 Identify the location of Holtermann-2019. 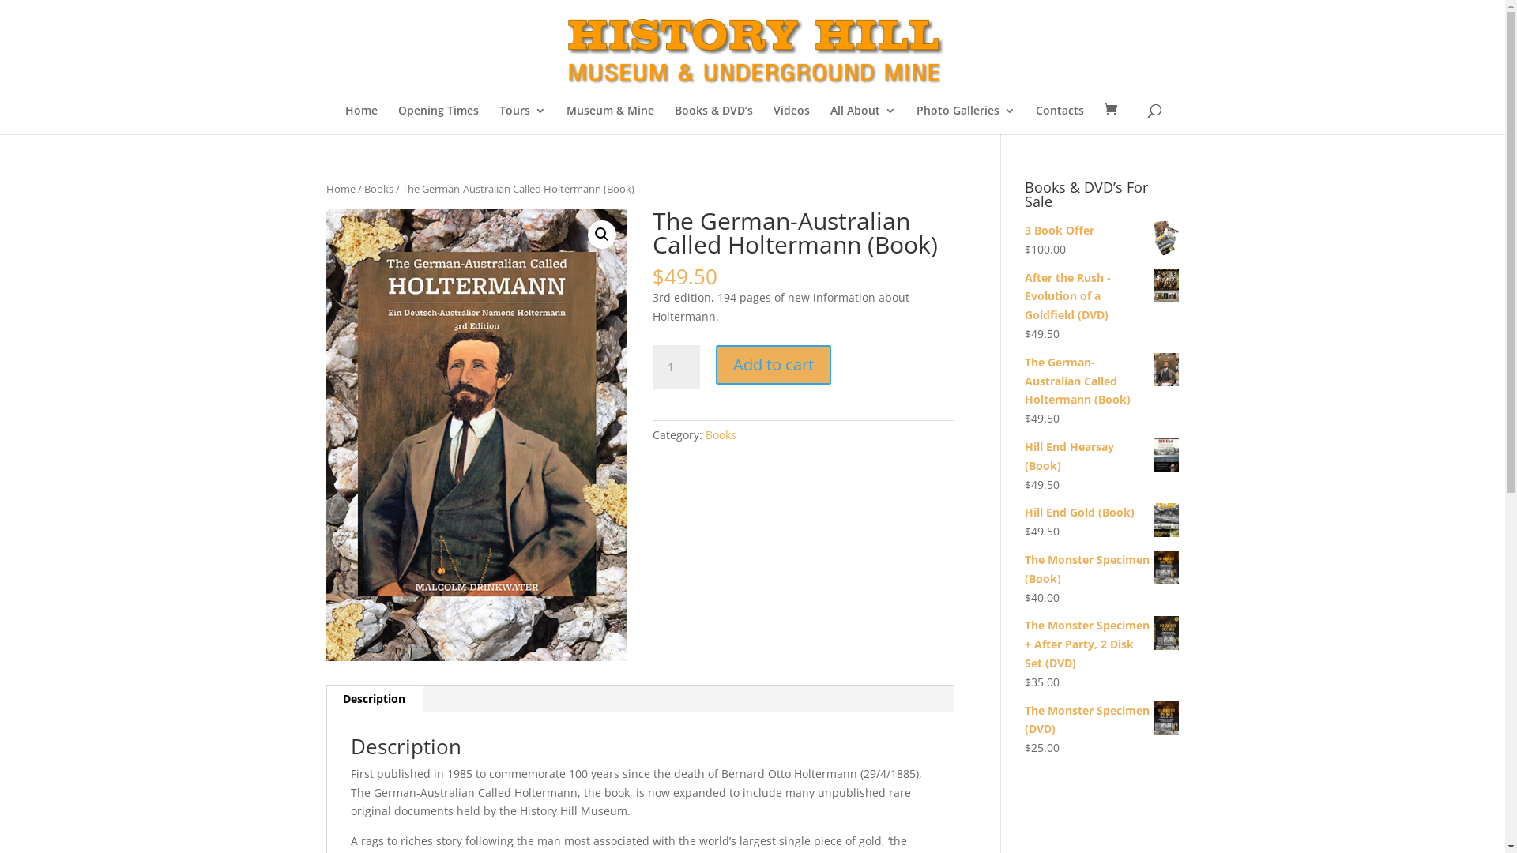
(476, 435).